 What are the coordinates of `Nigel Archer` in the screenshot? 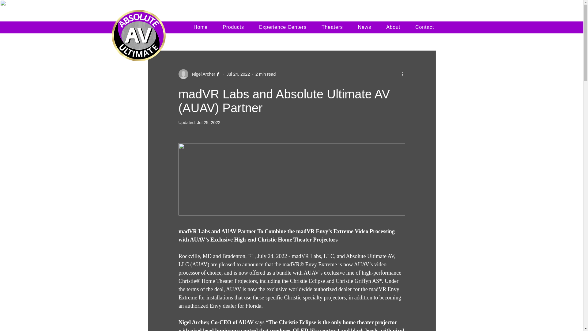 It's located at (199, 74).